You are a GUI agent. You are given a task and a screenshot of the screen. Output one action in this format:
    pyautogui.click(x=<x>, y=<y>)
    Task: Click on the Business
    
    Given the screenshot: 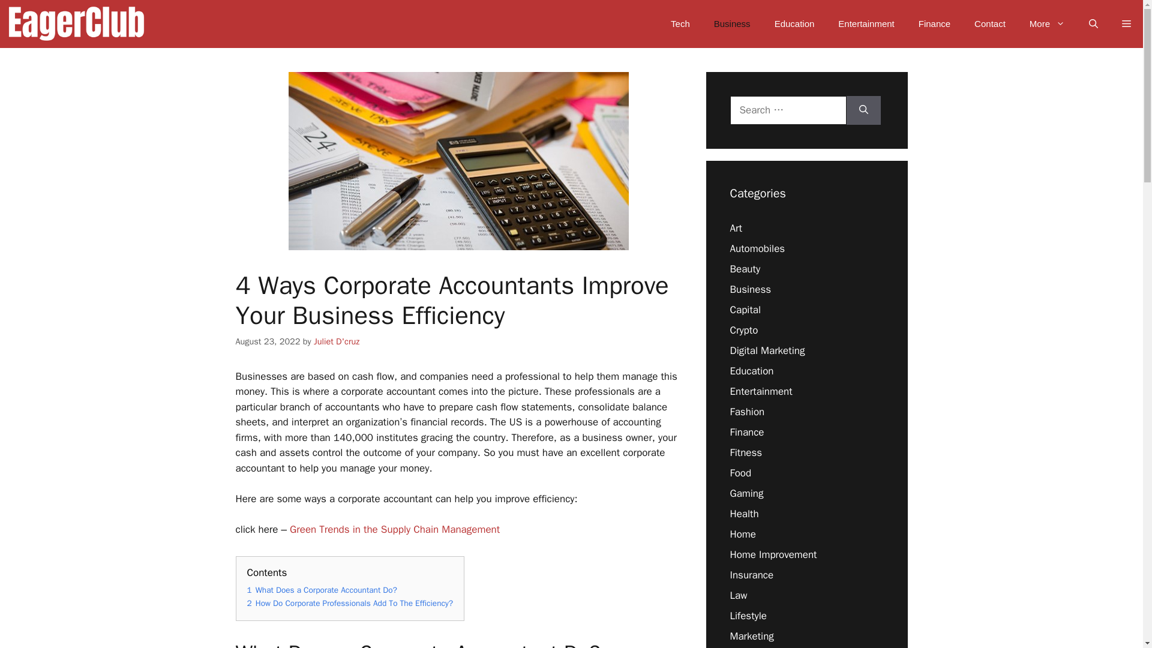 What is the action you would take?
    pyautogui.click(x=732, y=24)
    